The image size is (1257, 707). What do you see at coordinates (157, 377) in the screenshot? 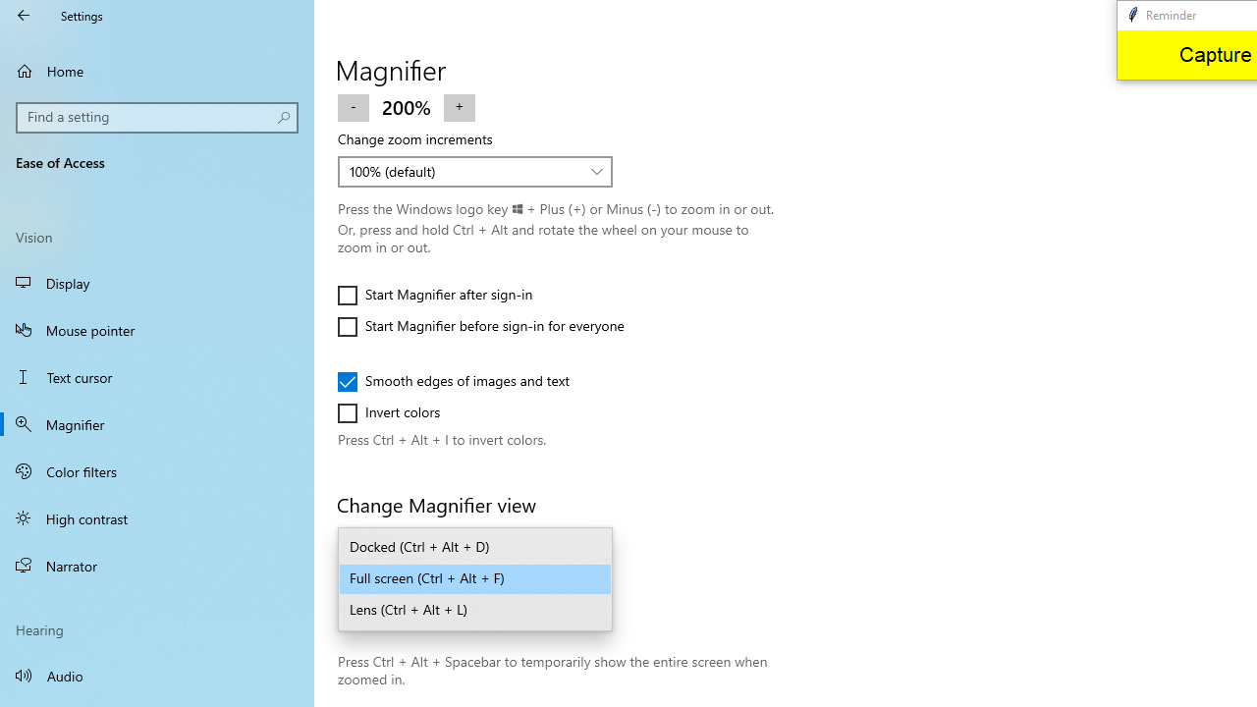
I see `Text cursor` at bounding box center [157, 377].